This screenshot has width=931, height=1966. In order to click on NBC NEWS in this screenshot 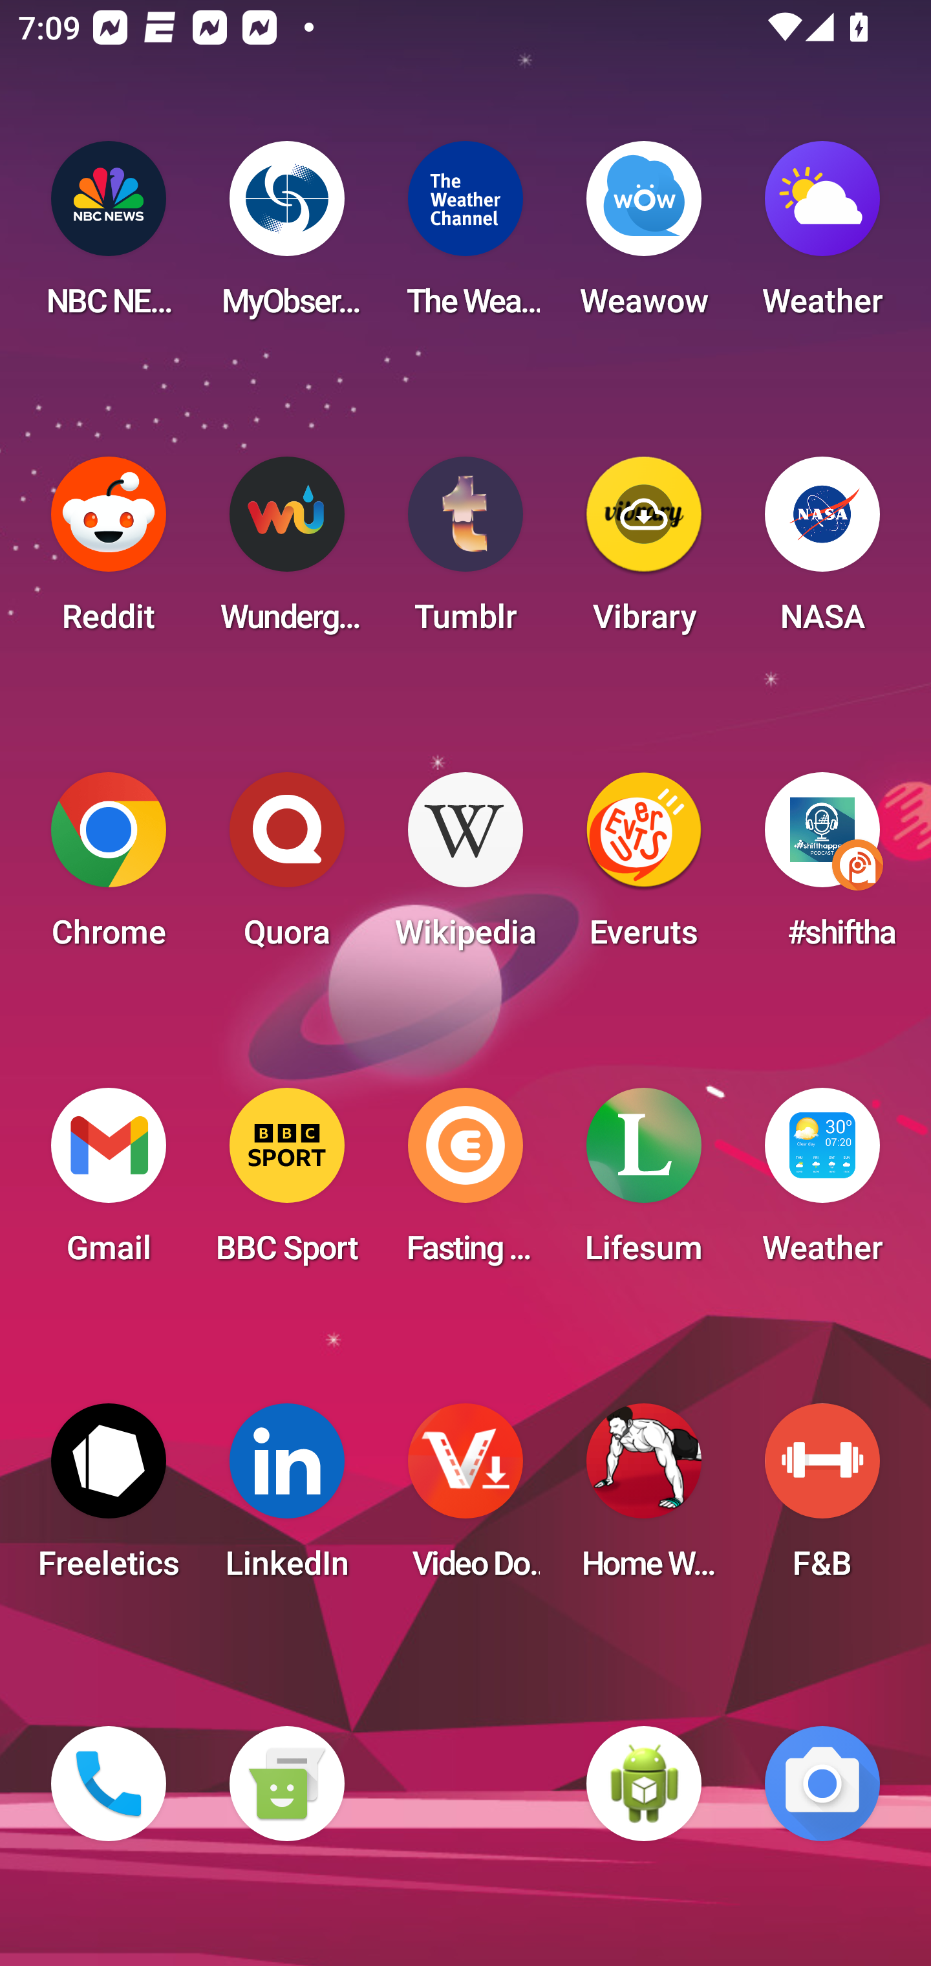, I will do `click(109, 237)`.